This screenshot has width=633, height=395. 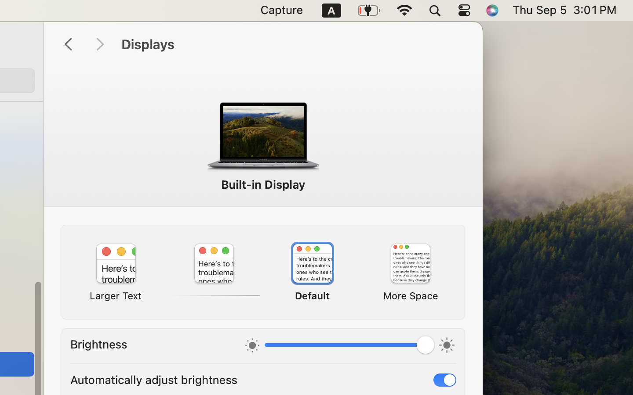 What do you see at coordinates (154, 379) in the screenshot?
I see `Automatically adjust brightness` at bounding box center [154, 379].